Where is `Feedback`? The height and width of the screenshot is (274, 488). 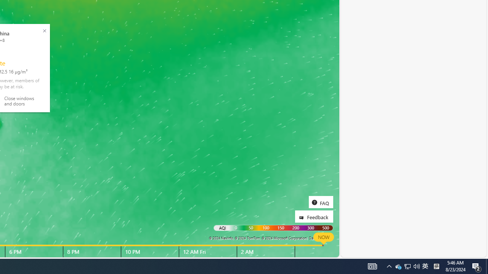
Feedback is located at coordinates (314, 216).